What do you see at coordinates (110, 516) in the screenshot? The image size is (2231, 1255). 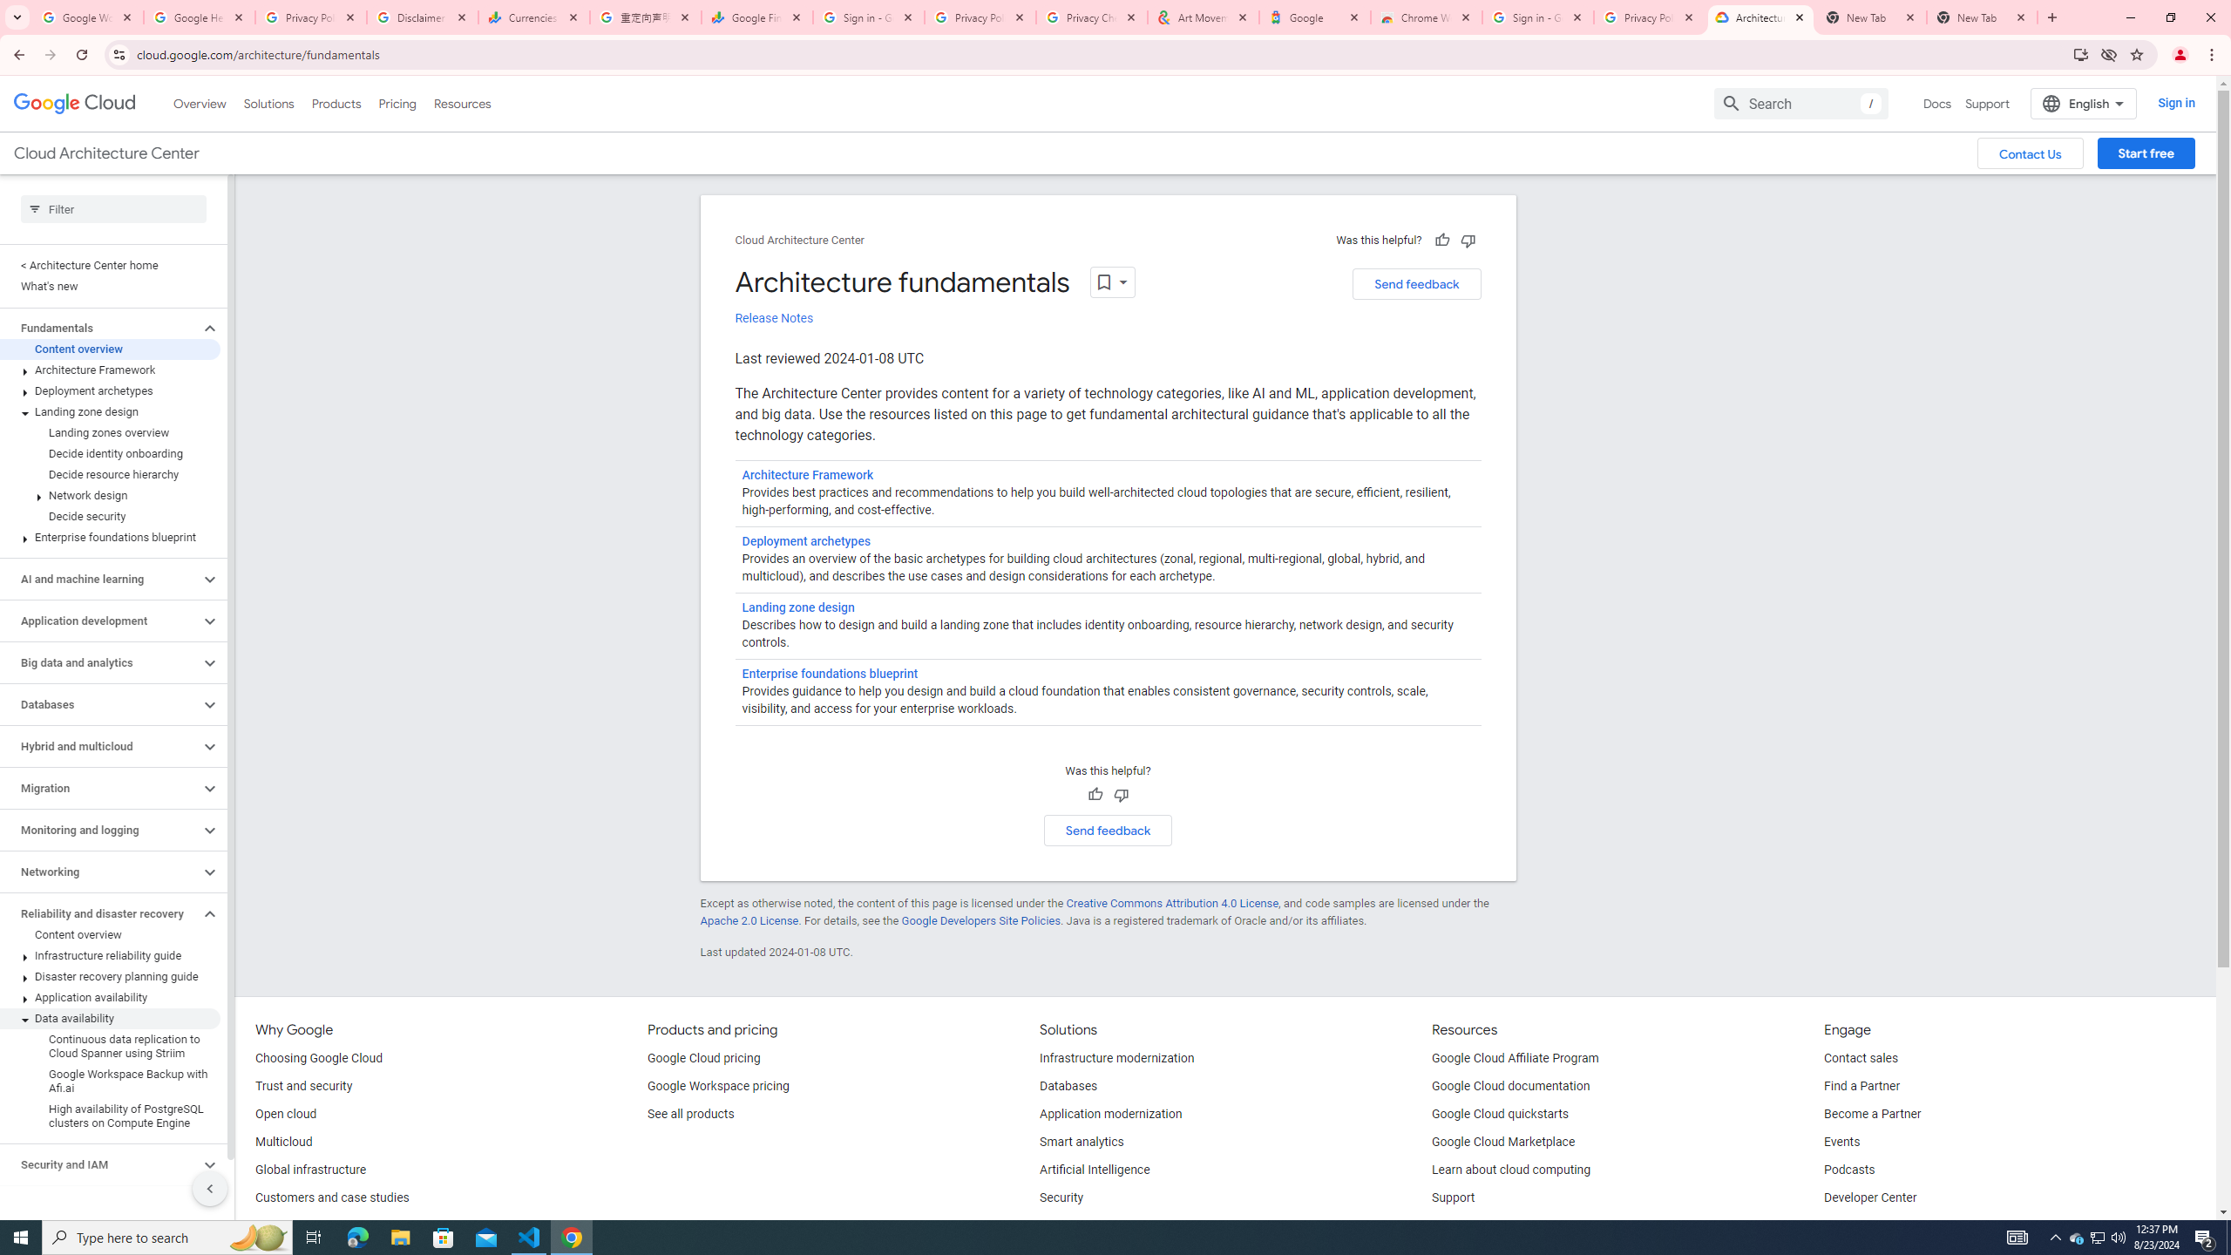 I see `Decide security` at bounding box center [110, 516].